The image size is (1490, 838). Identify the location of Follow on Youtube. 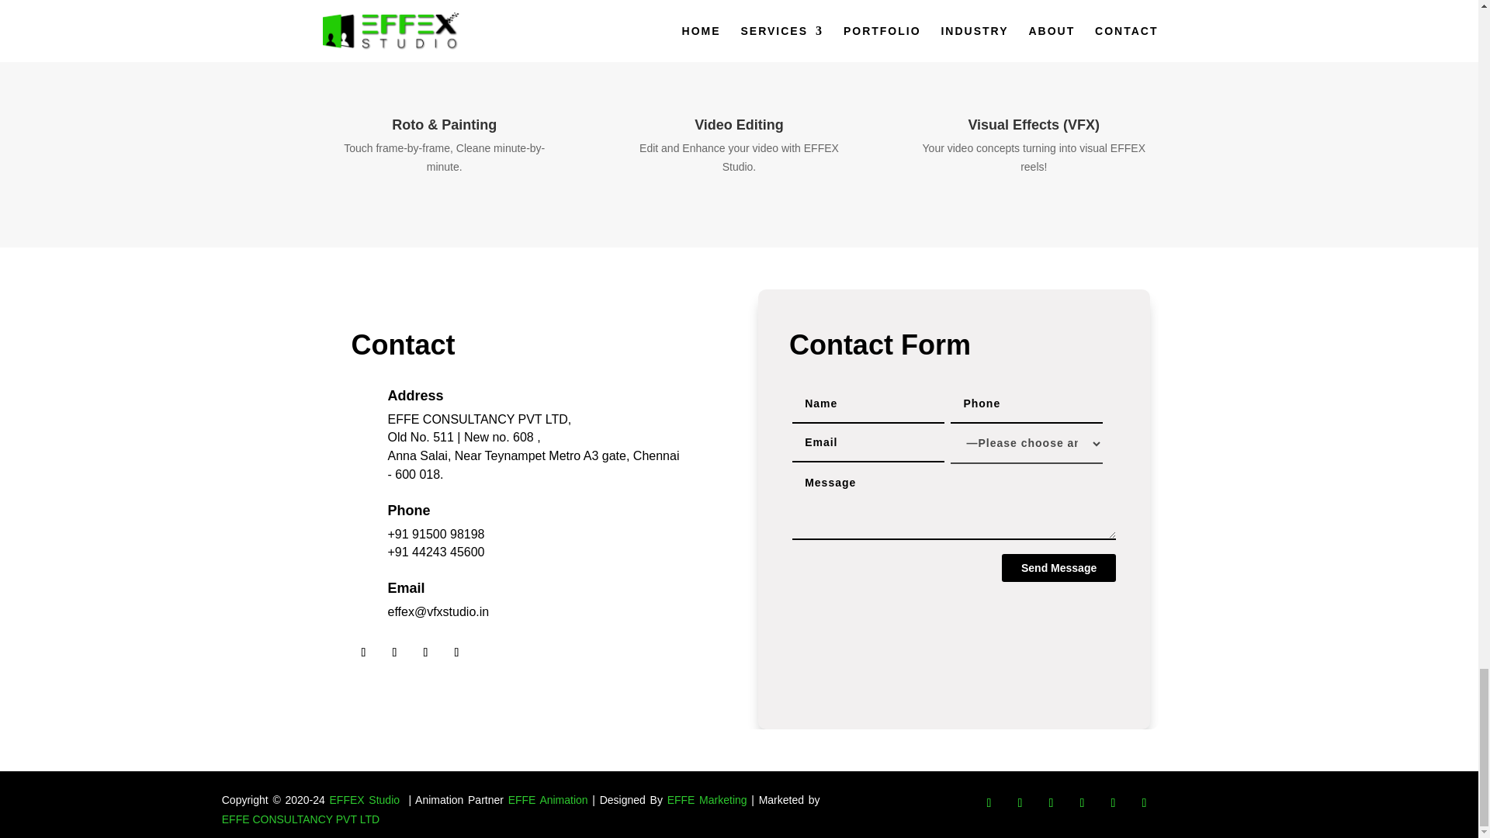
(1051, 802).